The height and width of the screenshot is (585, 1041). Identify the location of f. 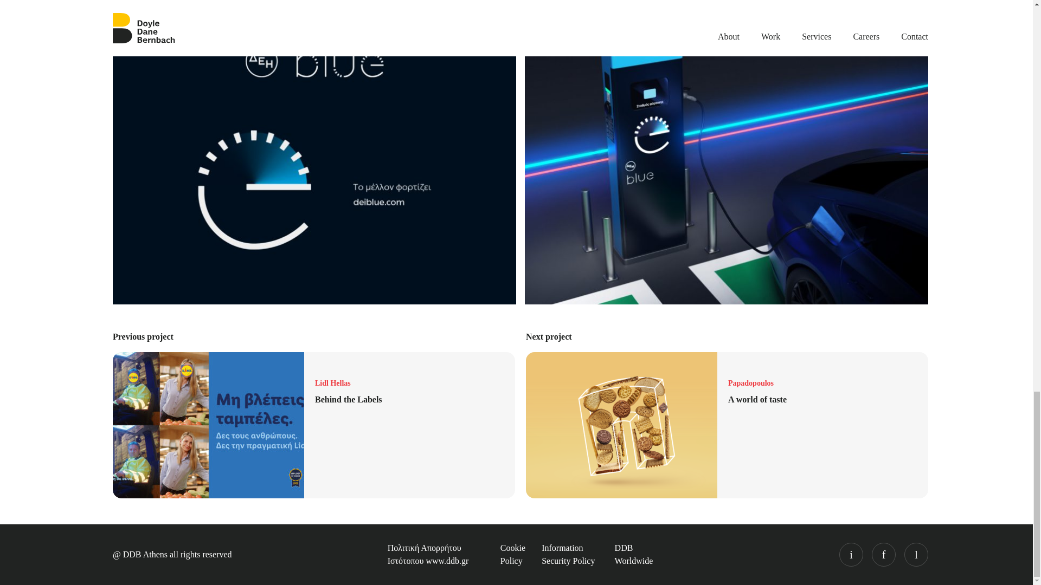
(884, 555).